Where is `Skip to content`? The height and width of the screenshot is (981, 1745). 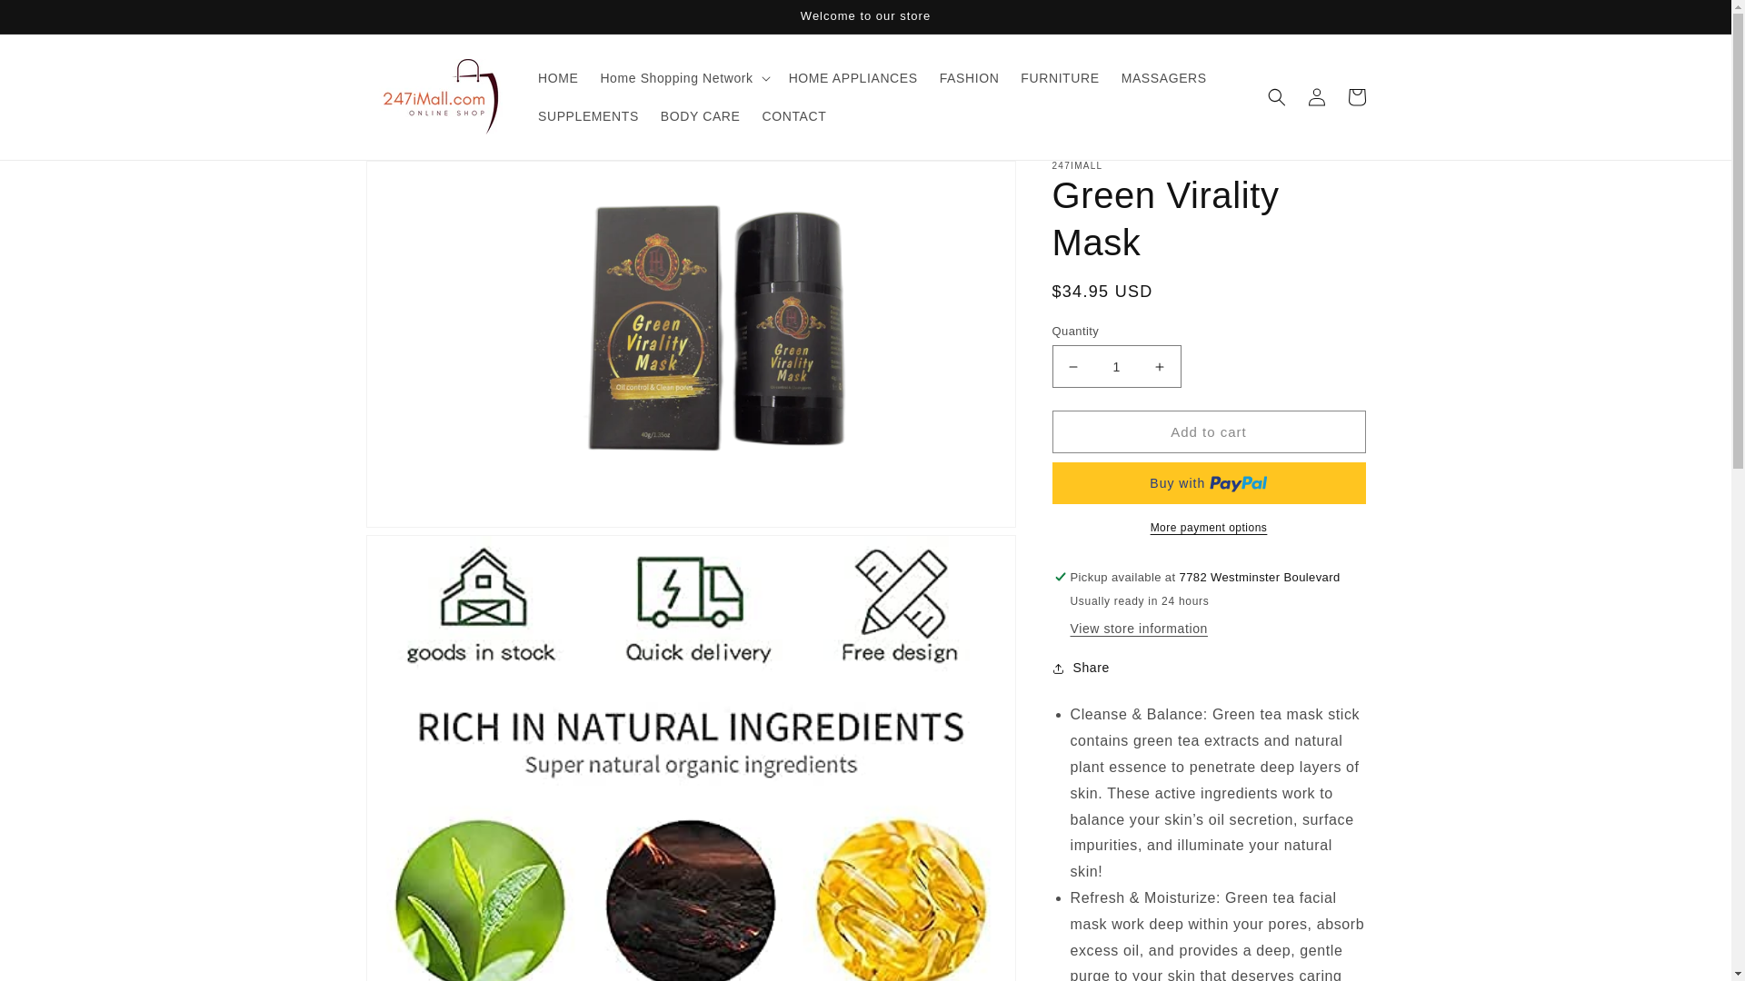 Skip to content is located at coordinates (55, 21).